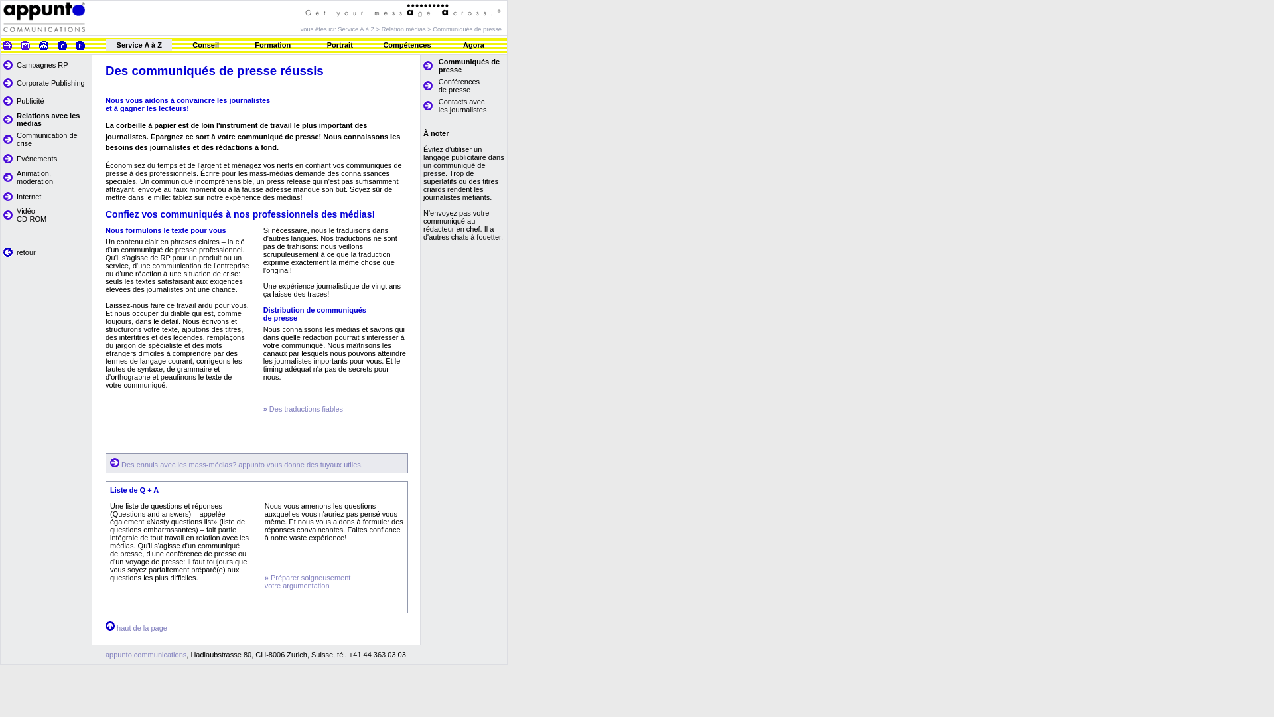 The image size is (1274, 717). What do you see at coordinates (474, 45) in the screenshot?
I see `Agora` at bounding box center [474, 45].